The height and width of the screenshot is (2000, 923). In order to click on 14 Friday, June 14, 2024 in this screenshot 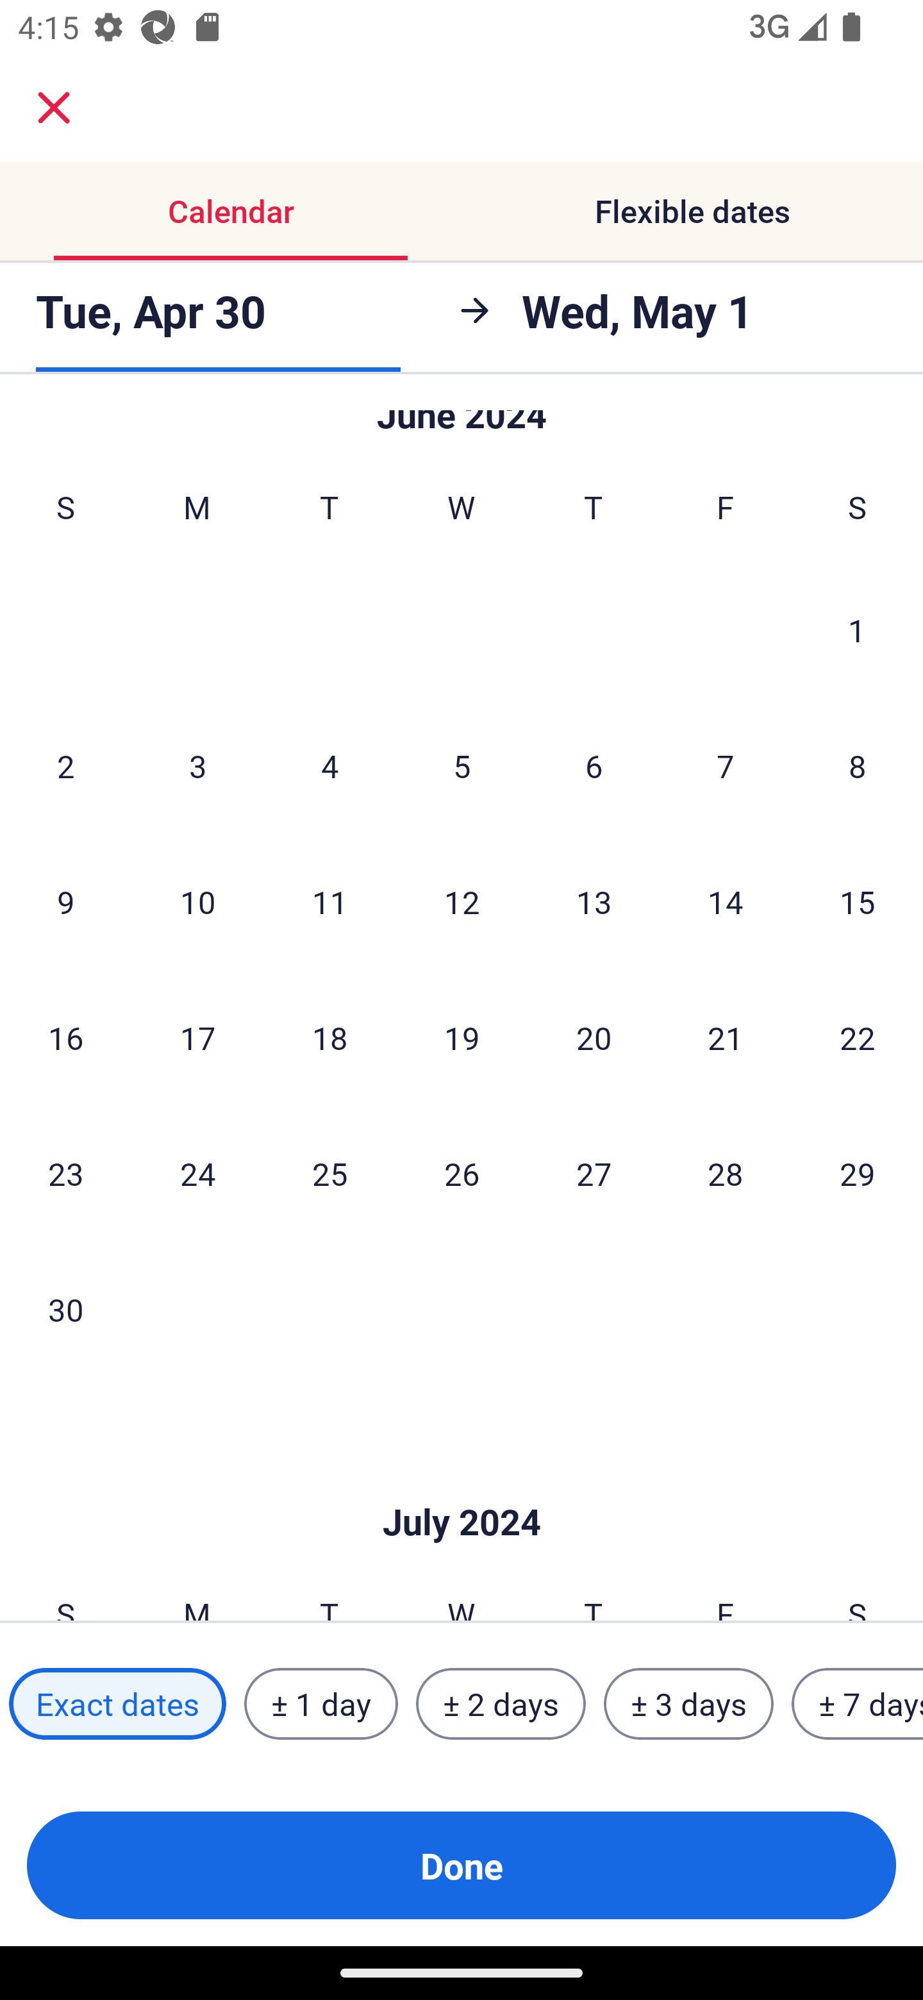, I will do `click(726, 902)`.